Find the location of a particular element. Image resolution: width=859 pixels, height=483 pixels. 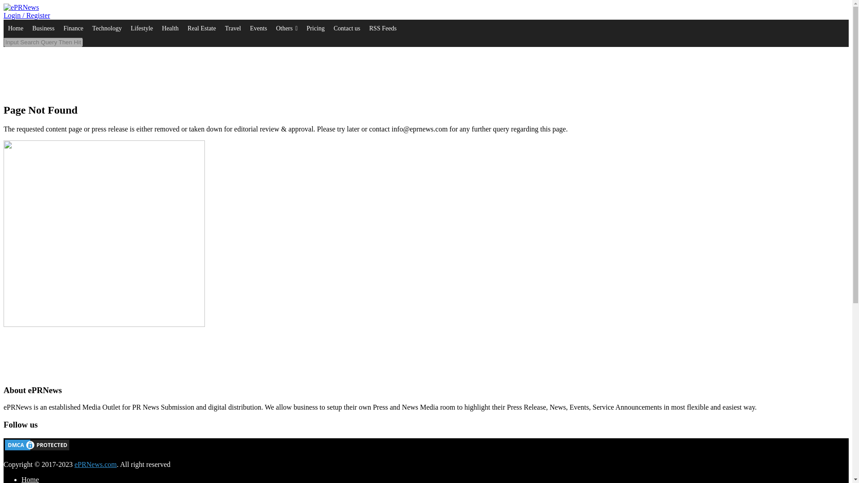

Home is located at coordinates (30, 479).